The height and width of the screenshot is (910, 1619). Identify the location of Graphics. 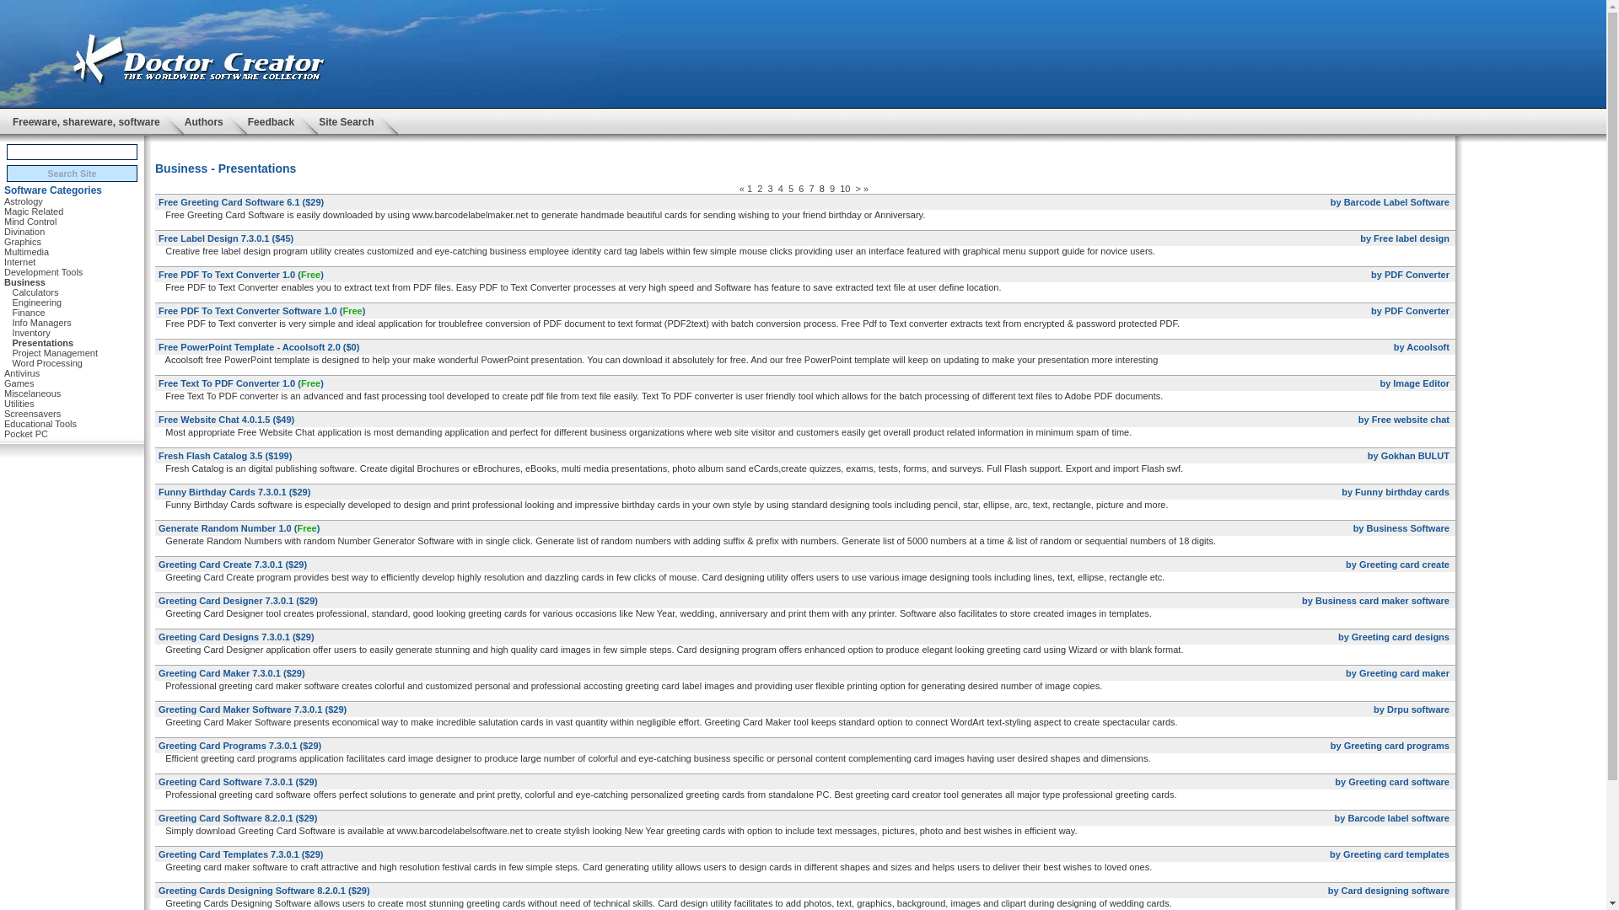
(23, 242).